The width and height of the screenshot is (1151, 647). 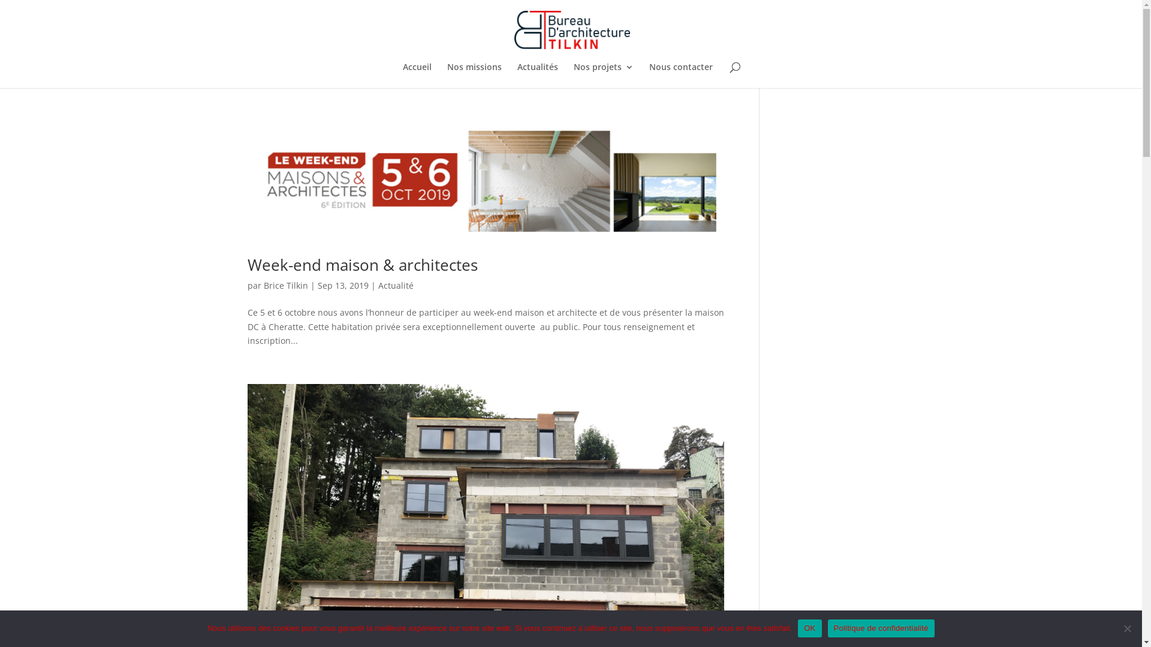 I want to click on Brice Tilkin, so click(x=286, y=285).